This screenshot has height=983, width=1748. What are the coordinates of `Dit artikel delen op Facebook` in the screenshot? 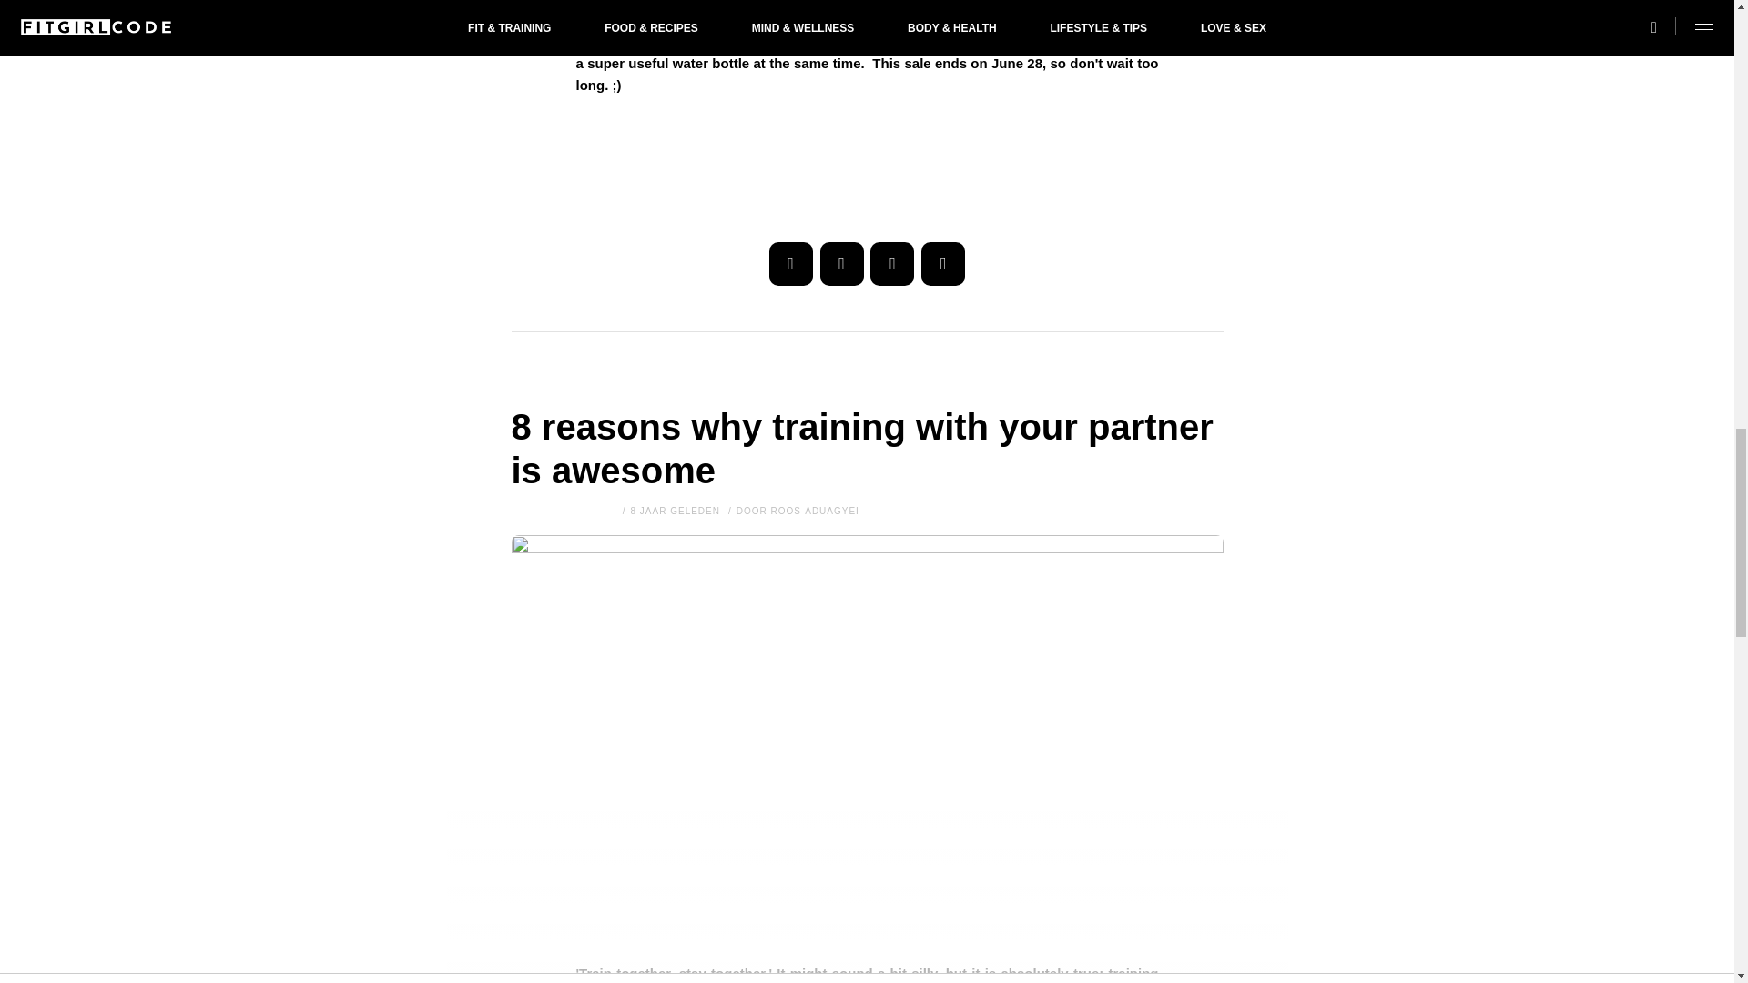 It's located at (790, 264).